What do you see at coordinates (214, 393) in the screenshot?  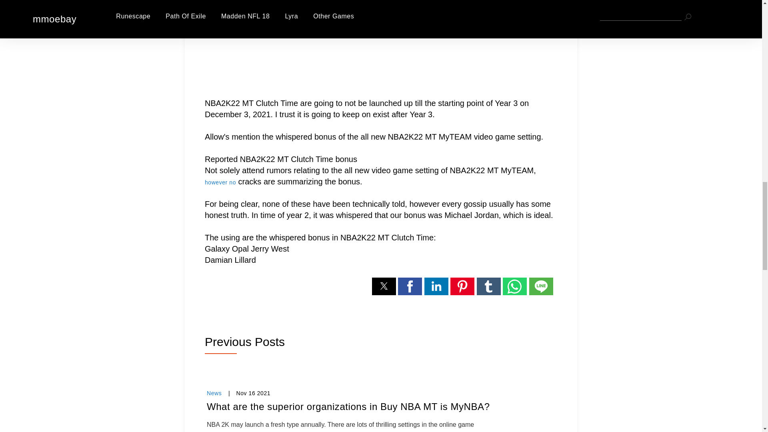 I see `News` at bounding box center [214, 393].